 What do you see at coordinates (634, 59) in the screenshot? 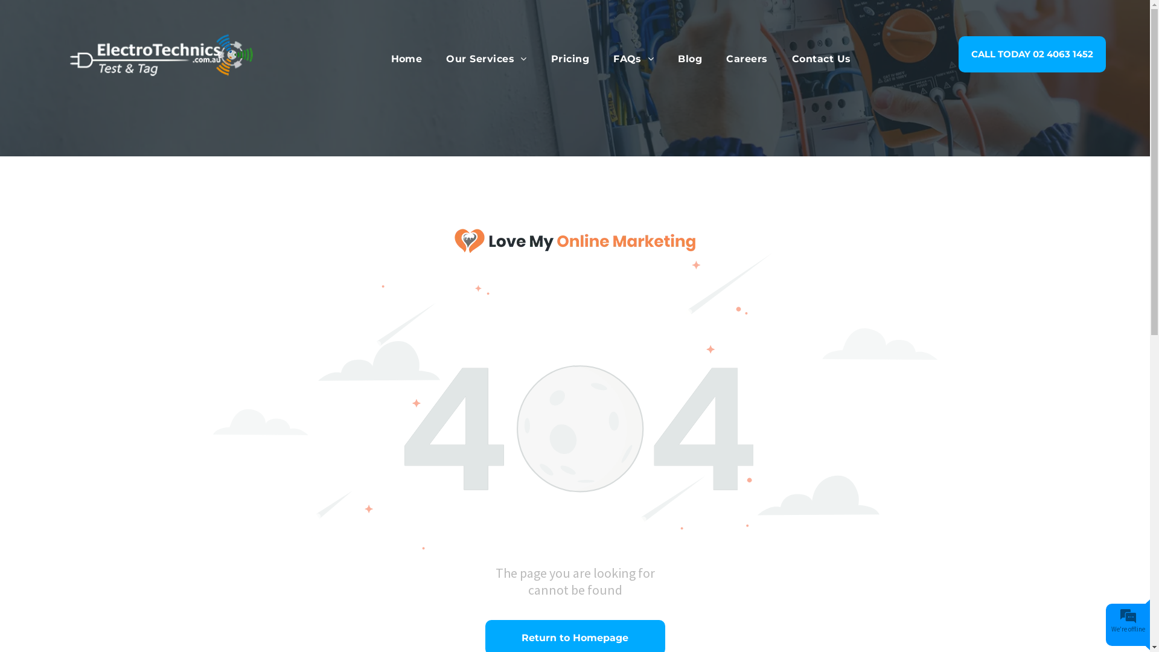
I see `FAQs` at bounding box center [634, 59].